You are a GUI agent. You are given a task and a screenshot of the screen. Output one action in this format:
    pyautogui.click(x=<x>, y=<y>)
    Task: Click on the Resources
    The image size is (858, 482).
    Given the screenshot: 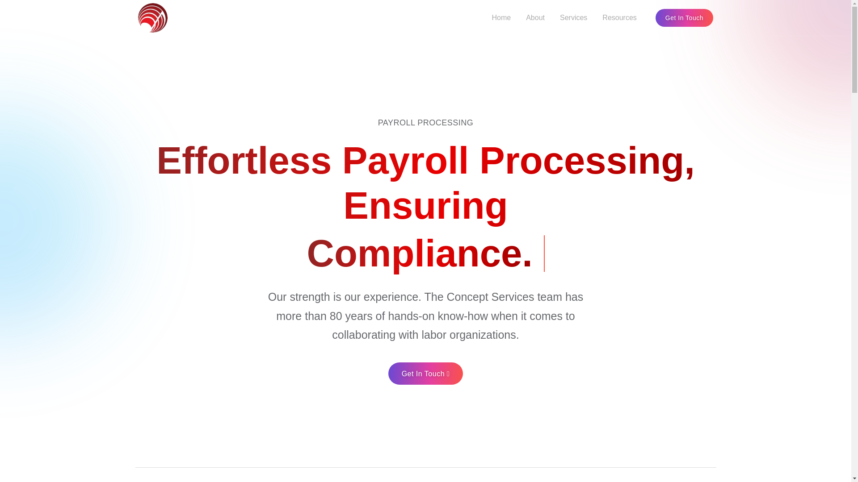 What is the action you would take?
    pyautogui.click(x=619, y=18)
    